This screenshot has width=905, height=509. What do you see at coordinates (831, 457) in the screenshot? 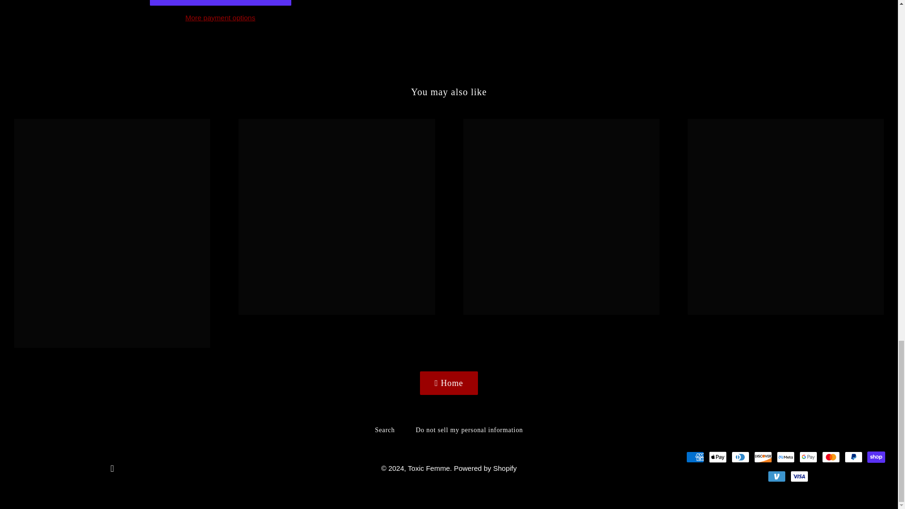
I see `Mastercard` at bounding box center [831, 457].